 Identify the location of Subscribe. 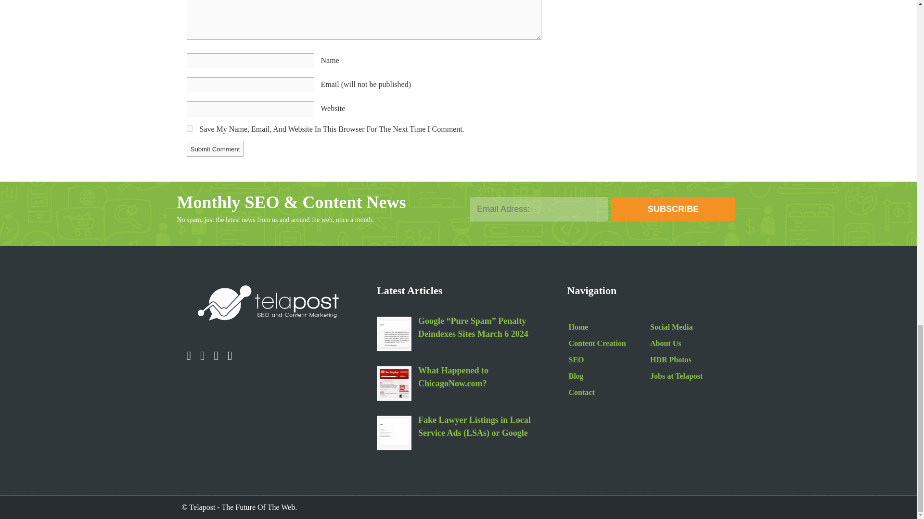
(673, 210).